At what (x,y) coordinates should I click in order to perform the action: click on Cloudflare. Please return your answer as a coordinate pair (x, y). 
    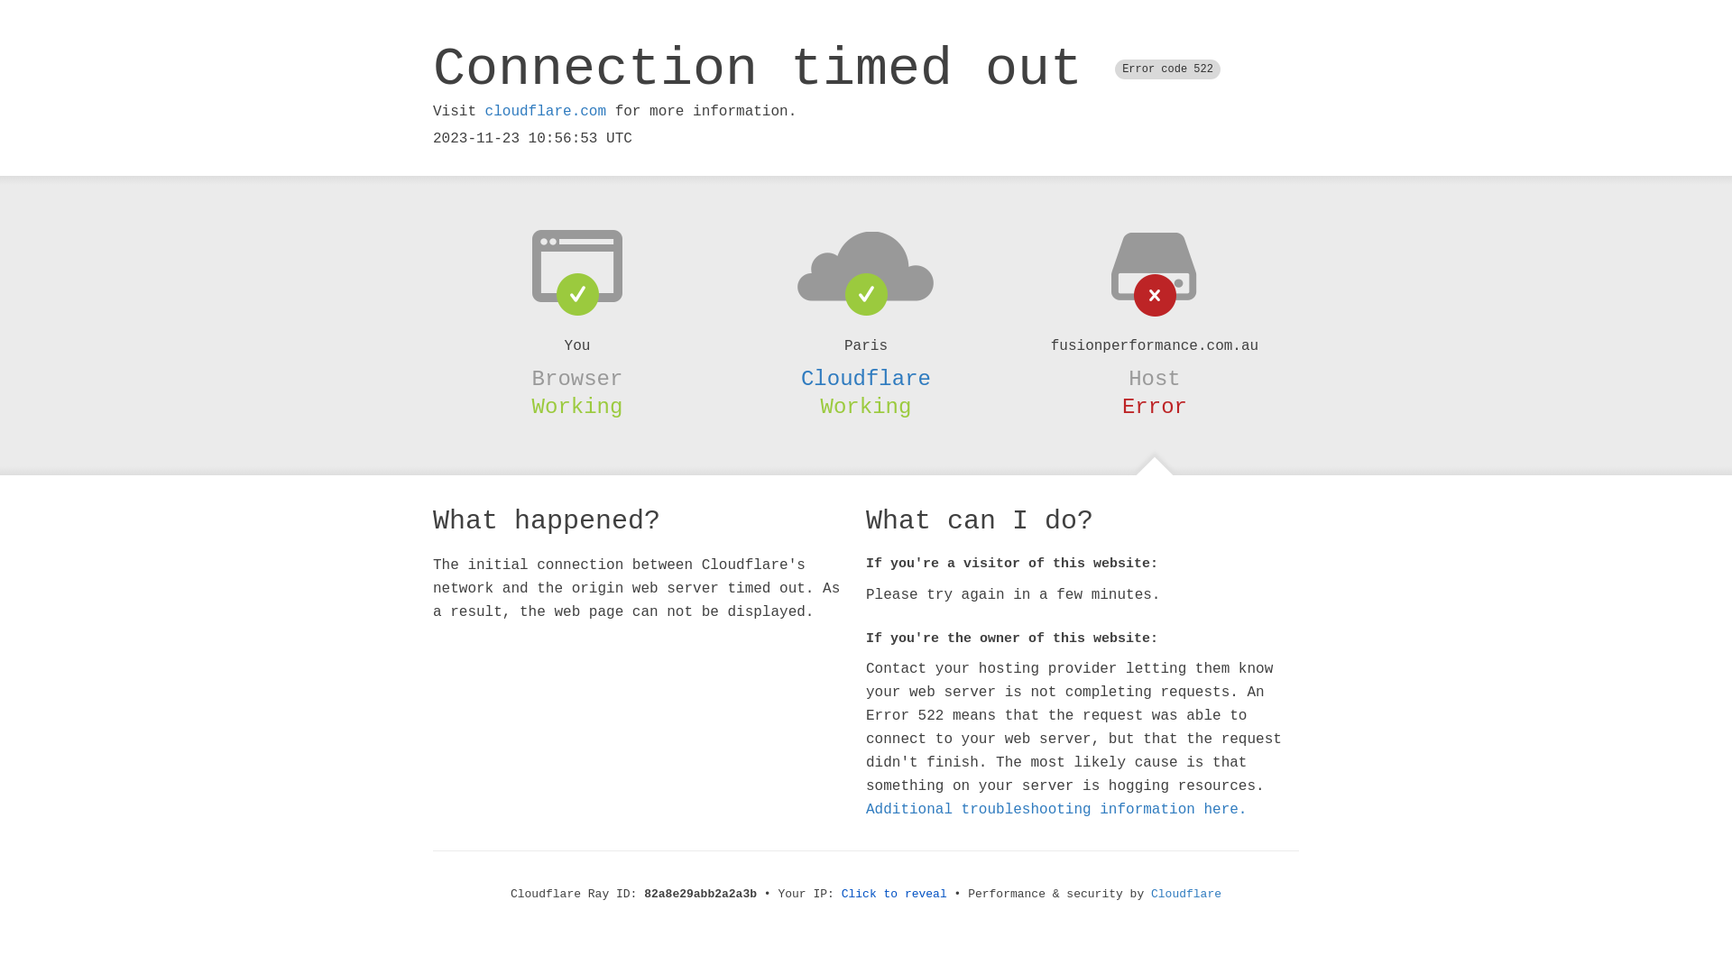
    Looking at the image, I should click on (866, 379).